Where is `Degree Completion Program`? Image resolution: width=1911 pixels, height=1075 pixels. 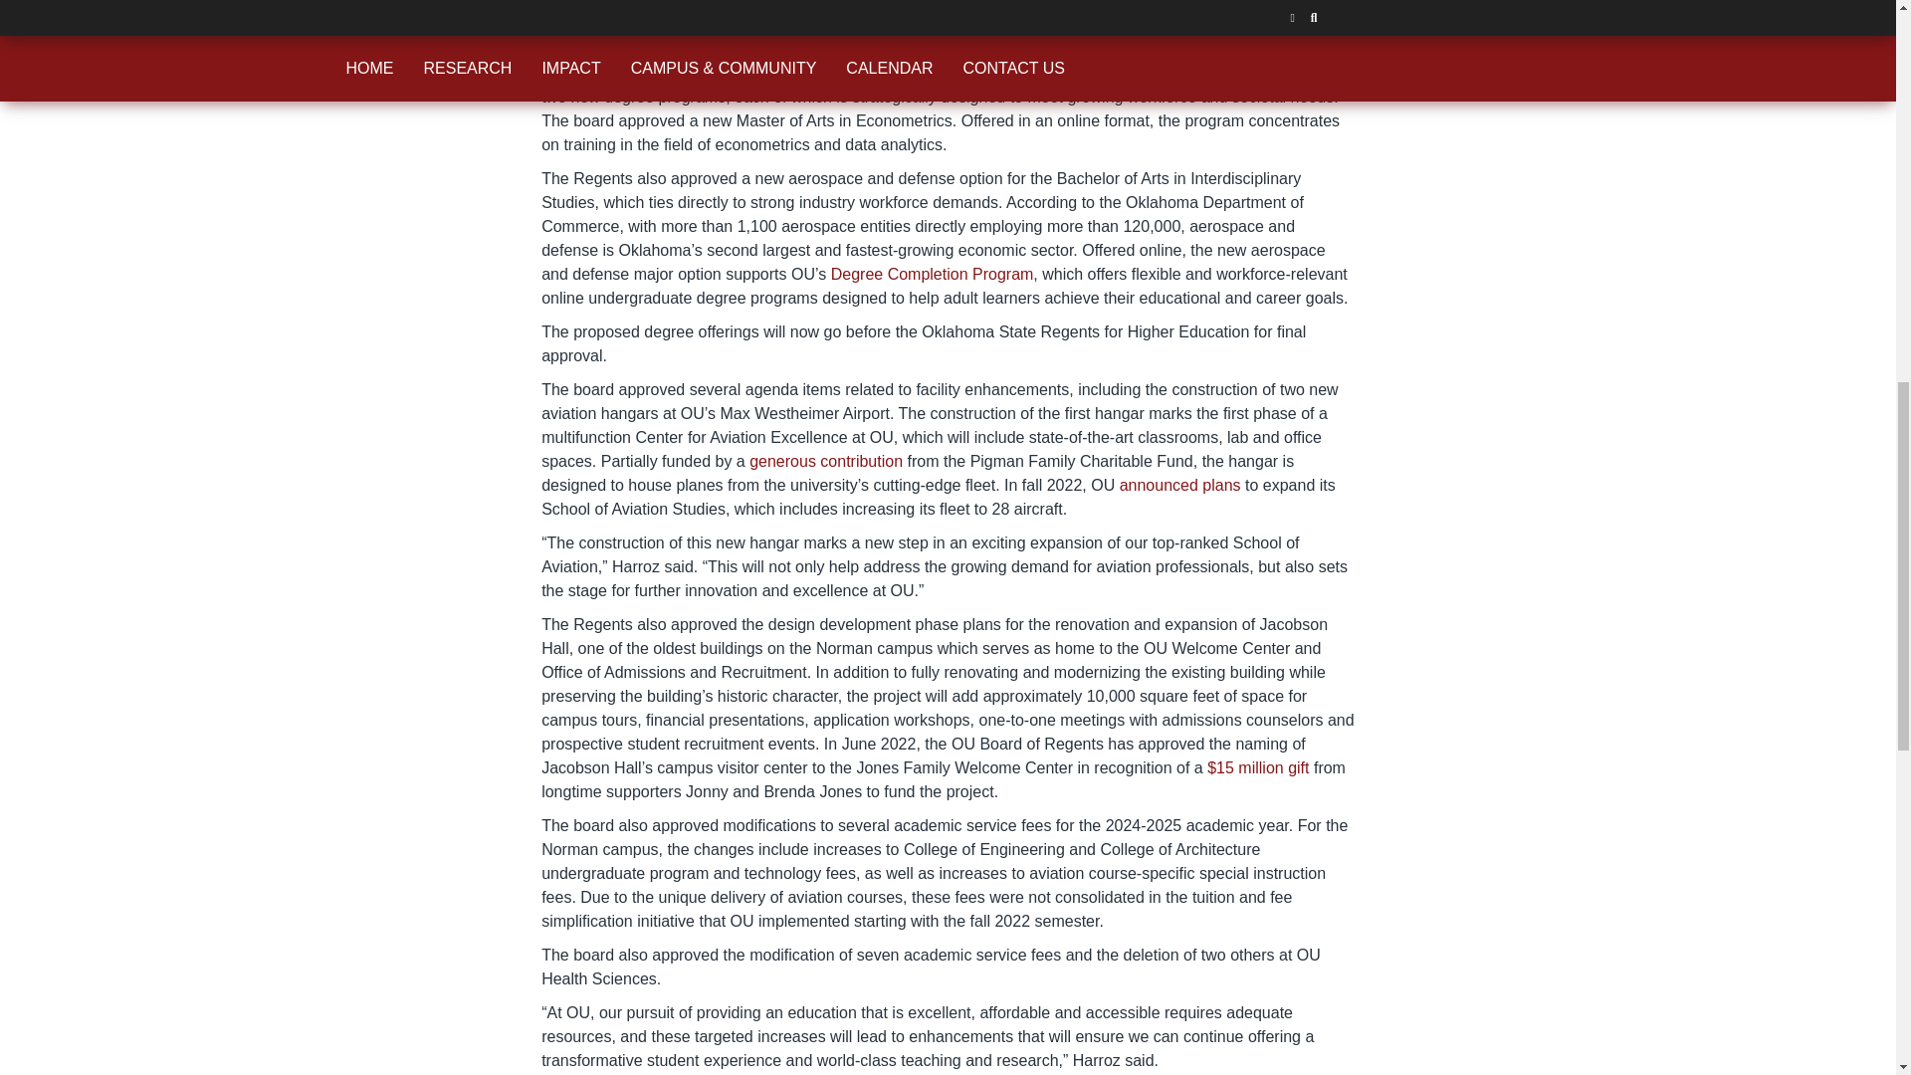
Degree Completion Program is located at coordinates (932, 274).